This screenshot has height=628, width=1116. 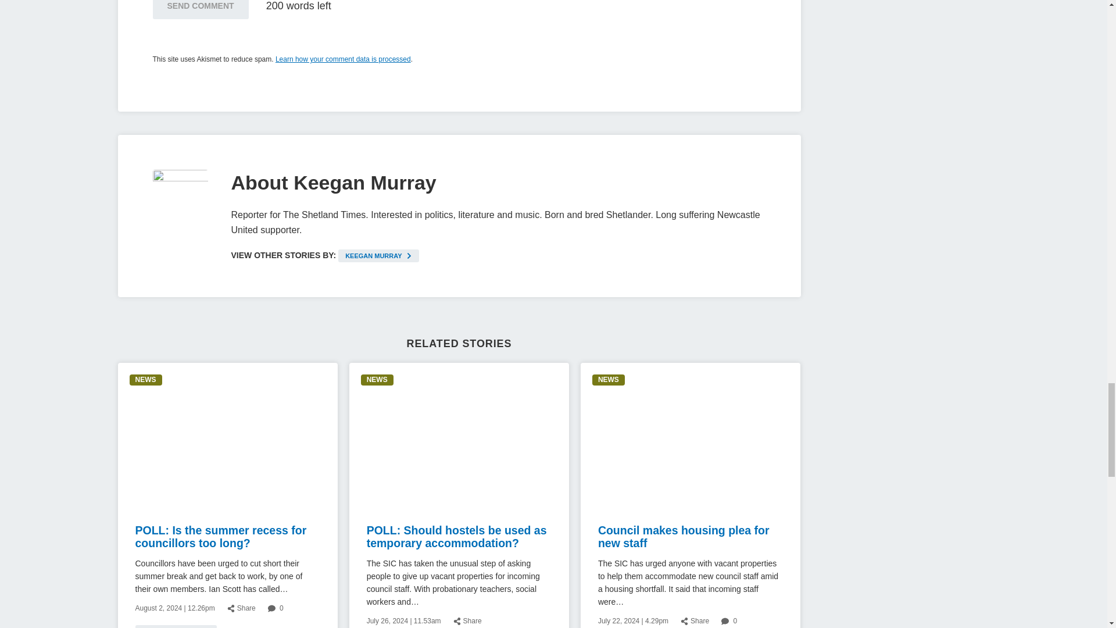 I want to click on KEEGAN MURRAY, so click(x=378, y=256).